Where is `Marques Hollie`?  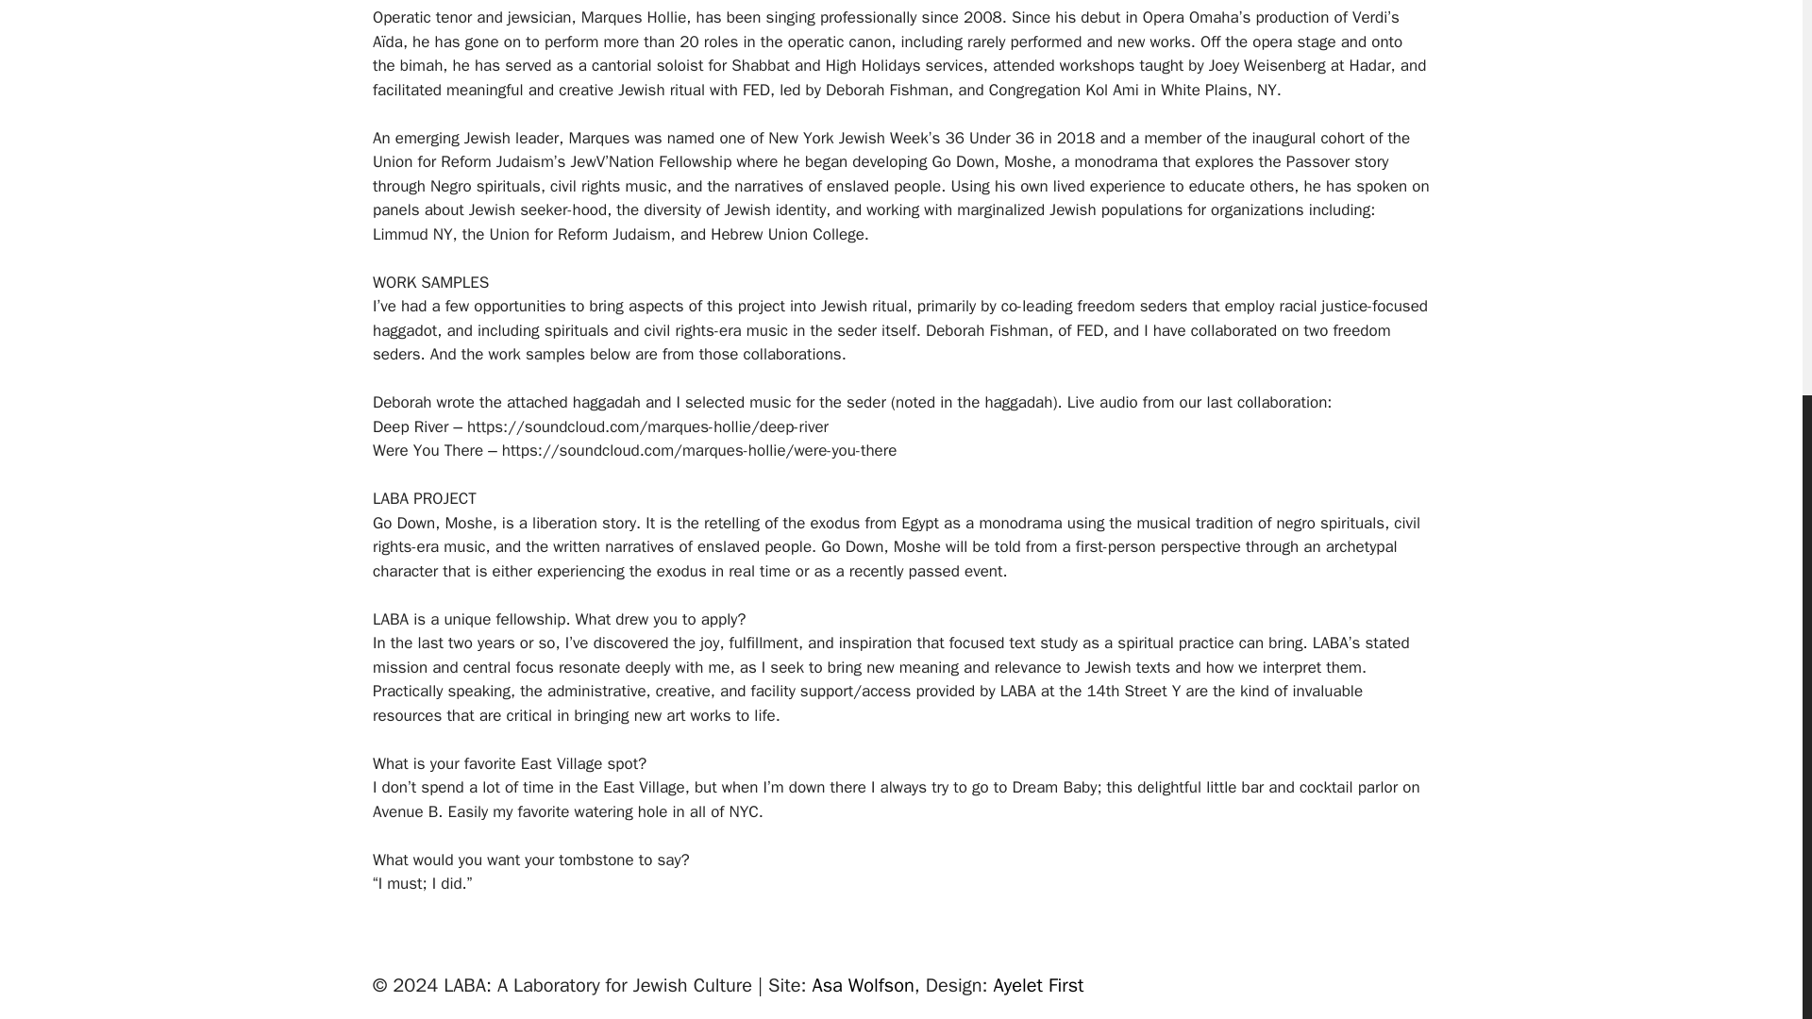
Marques Hollie is located at coordinates (634, 17).